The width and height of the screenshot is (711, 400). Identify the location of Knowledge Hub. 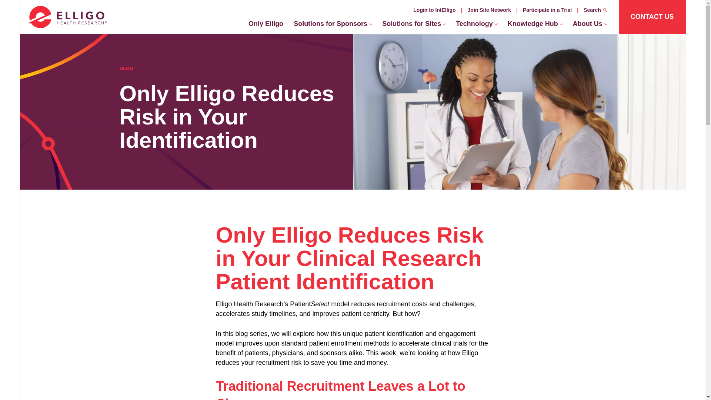
(535, 25).